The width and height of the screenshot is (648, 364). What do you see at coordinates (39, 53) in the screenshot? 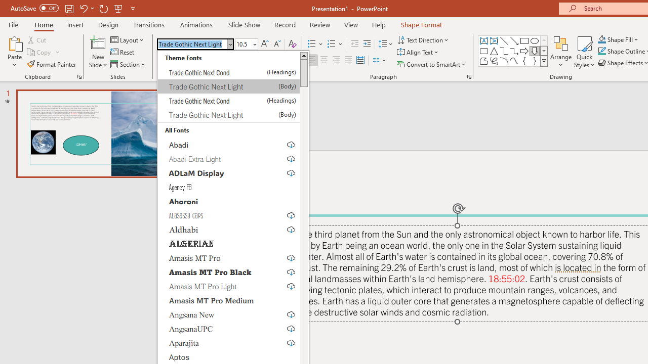
I see `Copy` at bounding box center [39, 53].